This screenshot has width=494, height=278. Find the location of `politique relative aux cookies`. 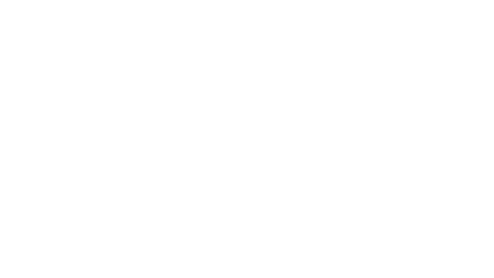

politique relative aux cookies is located at coordinates (328, 43).